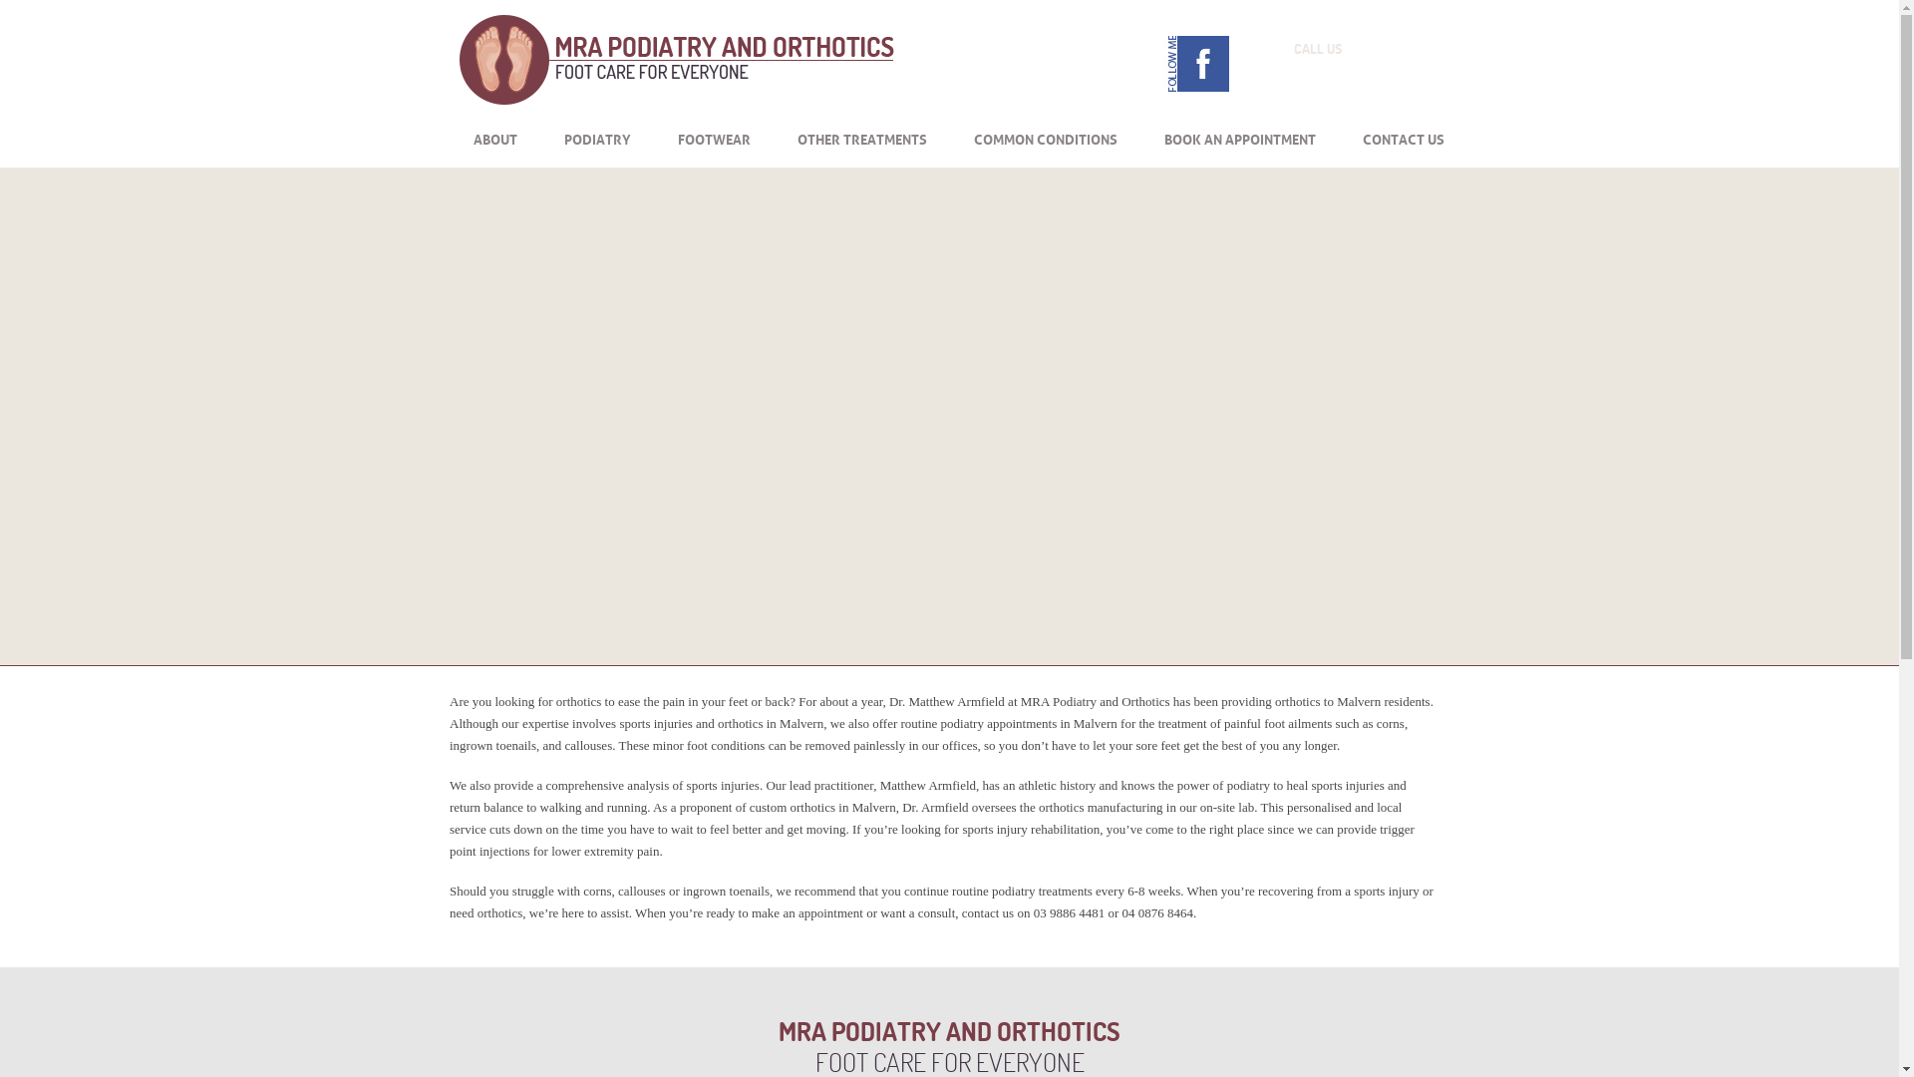  Describe the element at coordinates (494, 138) in the screenshot. I see `ABOUT` at that location.